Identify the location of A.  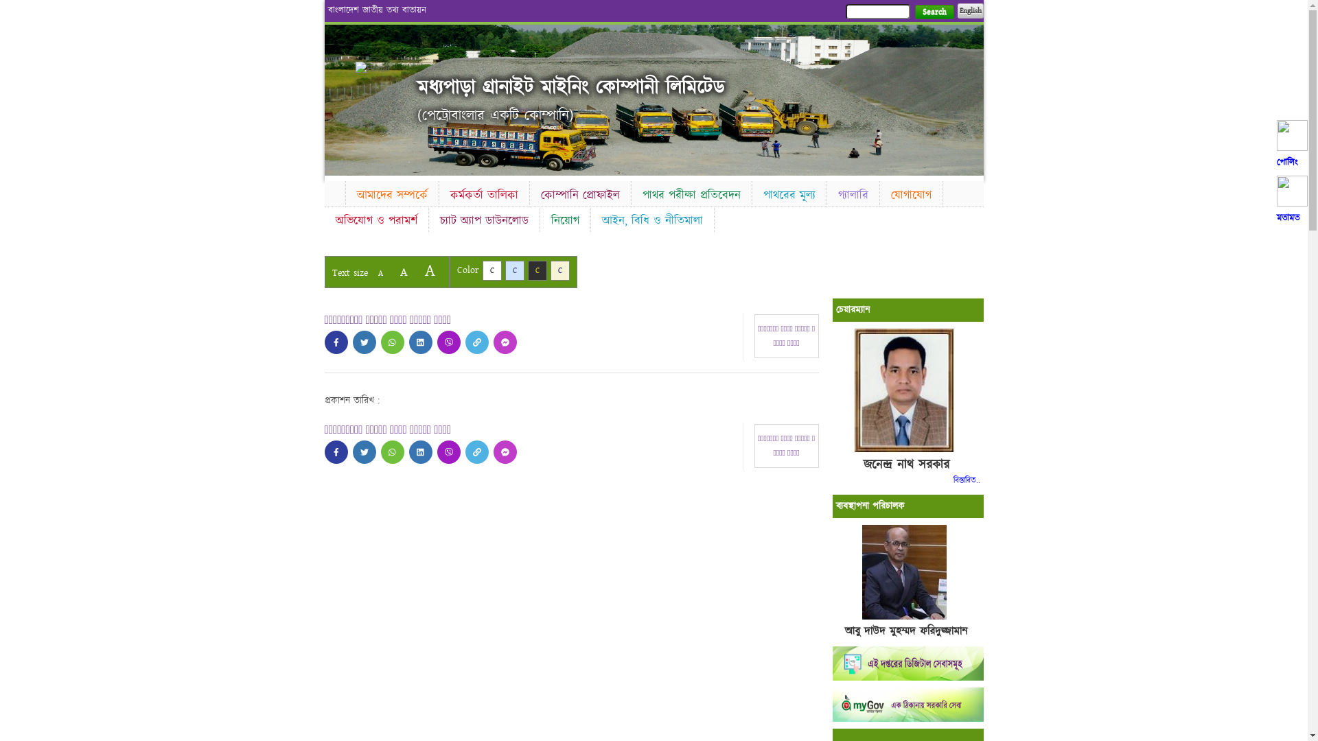
(404, 272).